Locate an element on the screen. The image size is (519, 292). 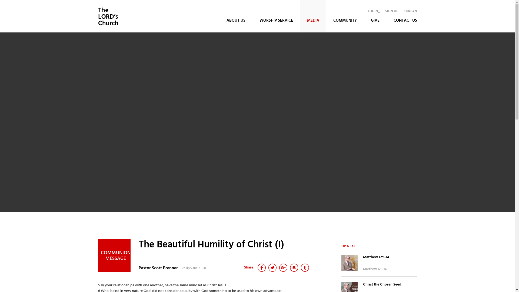
blogger is located at coordinates (294, 268).